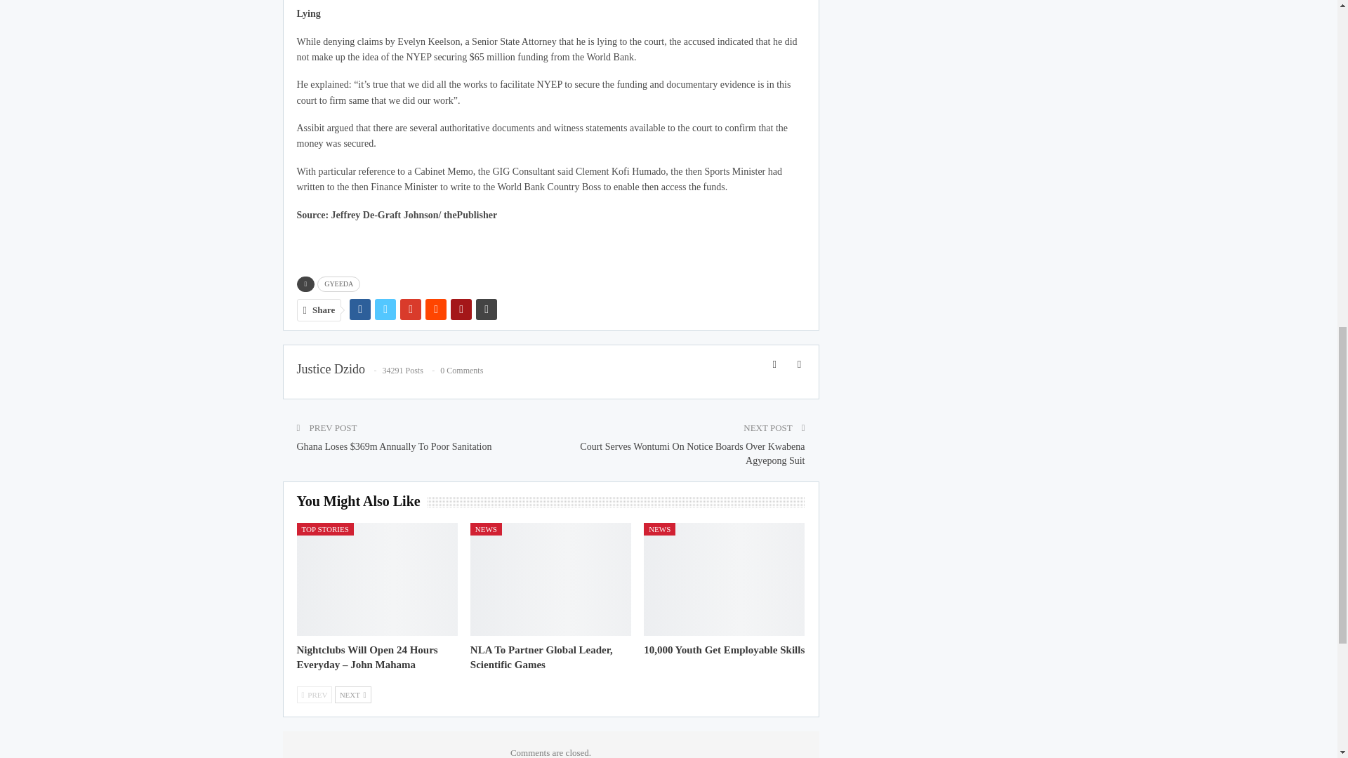 Image resolution: width=1348 pixels, height=758 pixels. I want to click on Previous, so click(314, 695).